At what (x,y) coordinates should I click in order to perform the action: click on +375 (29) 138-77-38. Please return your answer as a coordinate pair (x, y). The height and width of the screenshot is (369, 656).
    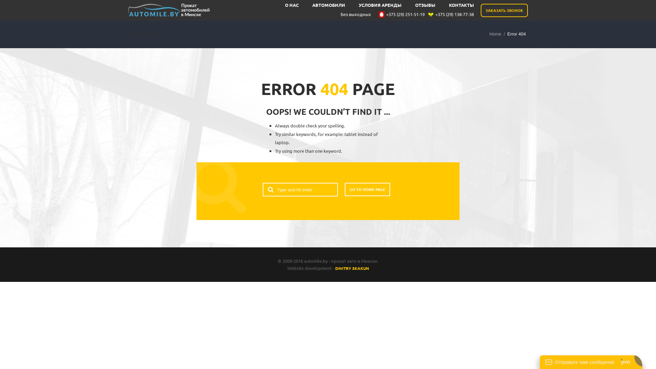
    Looking at the image, I should click on (449, 14).